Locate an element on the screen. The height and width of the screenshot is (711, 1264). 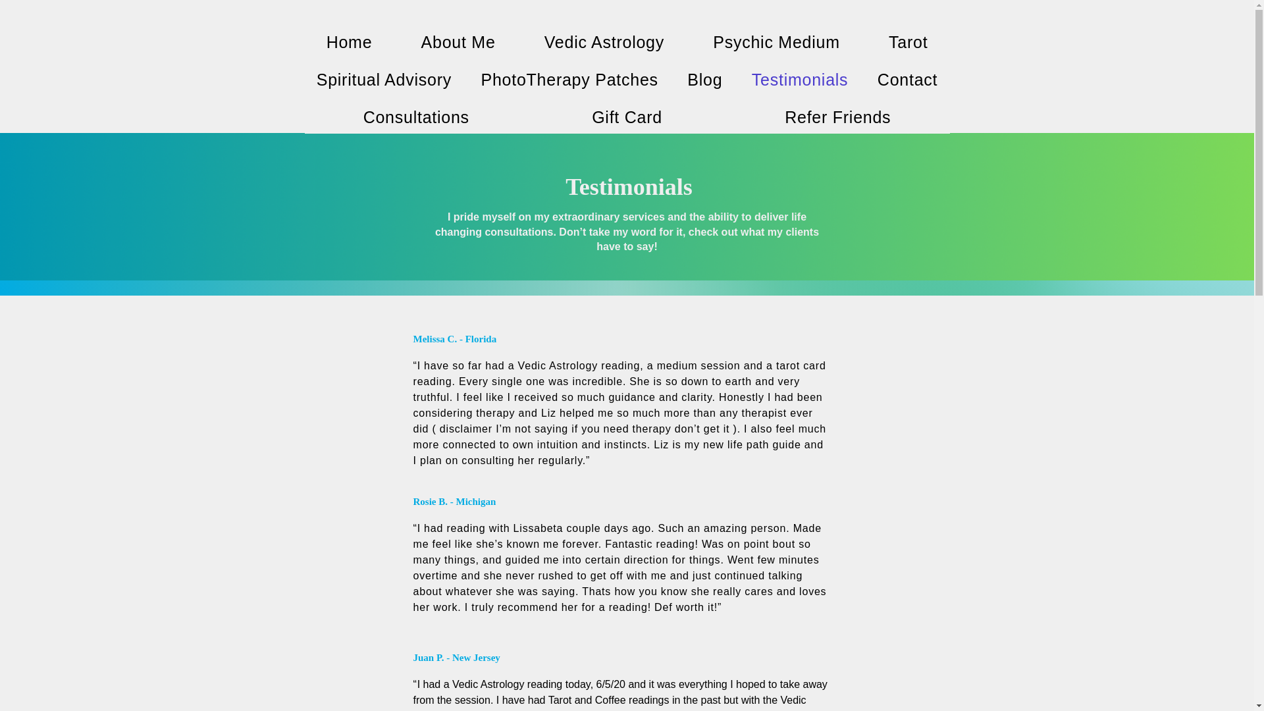
Vedic Astrology is located at coordinates (604, 42).